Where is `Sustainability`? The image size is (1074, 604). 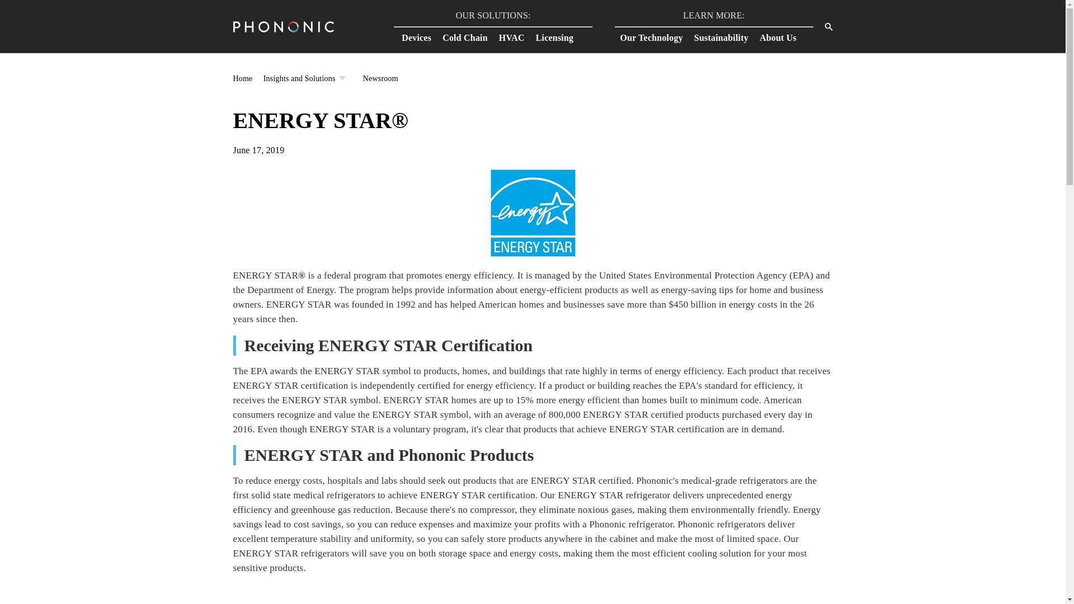 Sustainability is located at coordinates (726, 37).